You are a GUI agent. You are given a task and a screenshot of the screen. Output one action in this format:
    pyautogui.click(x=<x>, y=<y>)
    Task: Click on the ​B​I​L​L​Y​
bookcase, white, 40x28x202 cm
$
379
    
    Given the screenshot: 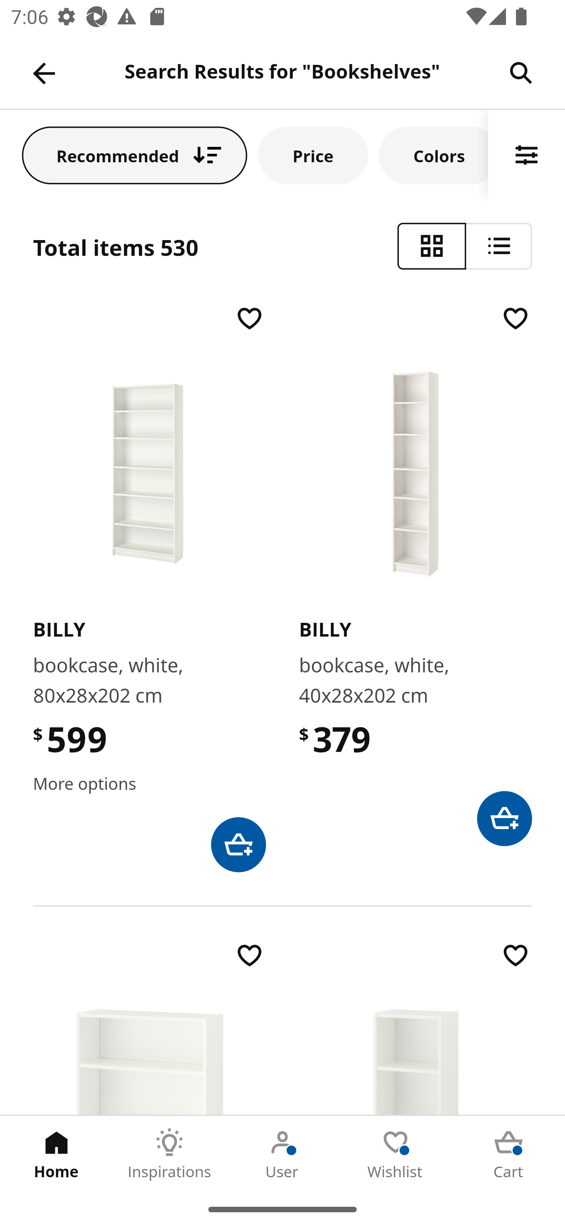 What is the action you would take?
    pyautogui.click(x=415, y=574)
    